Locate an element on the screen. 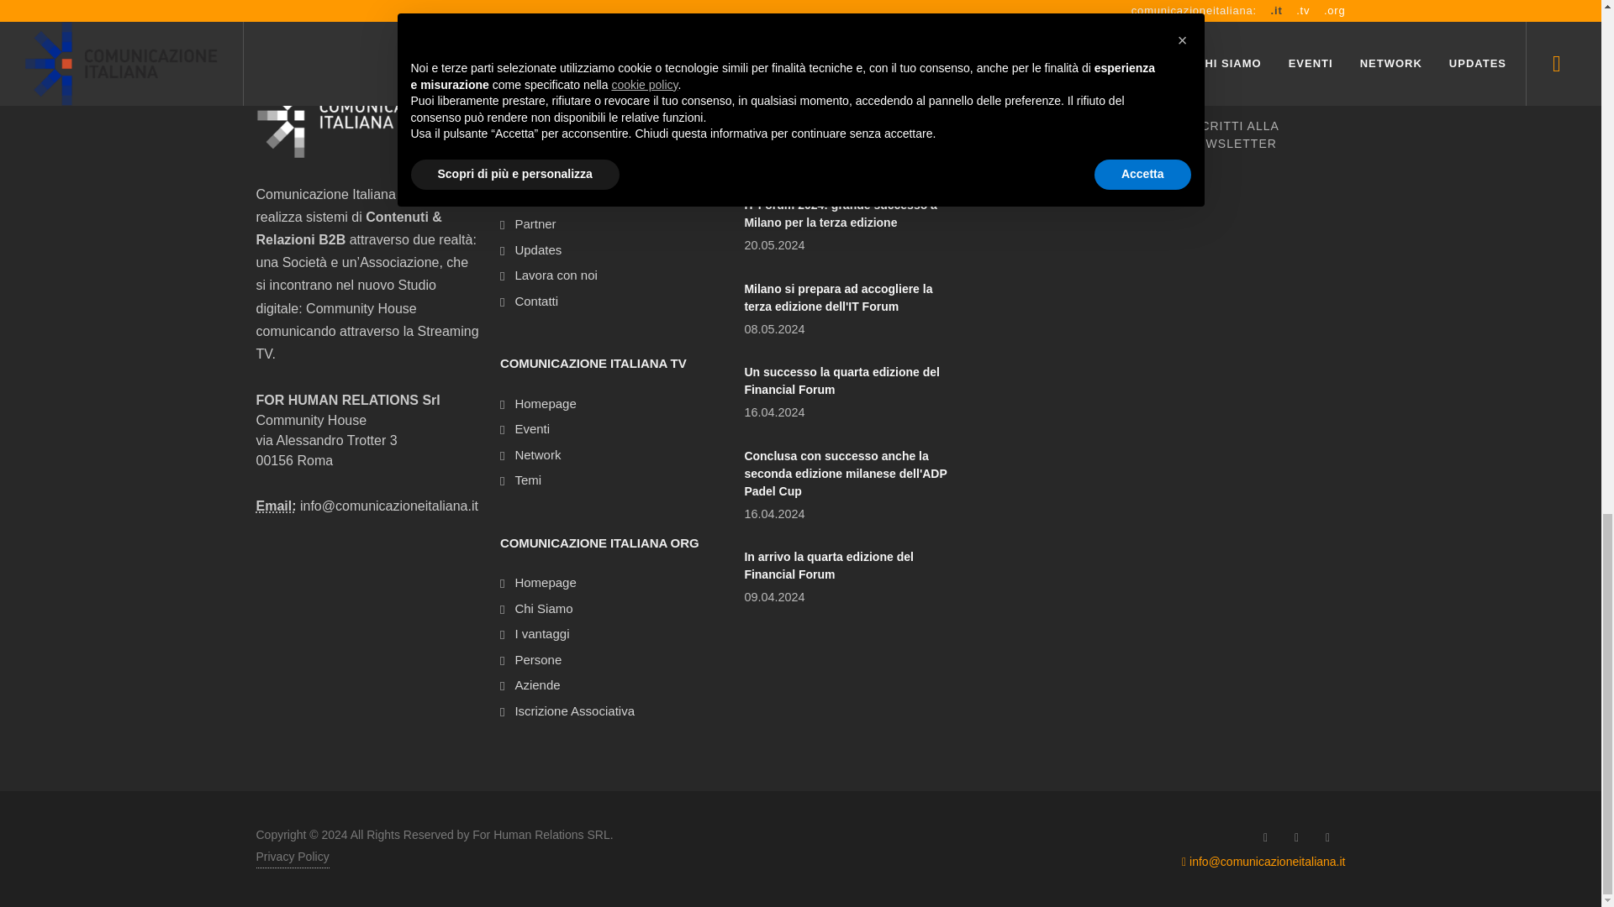  Homepage is located at coordinates (541, 121).